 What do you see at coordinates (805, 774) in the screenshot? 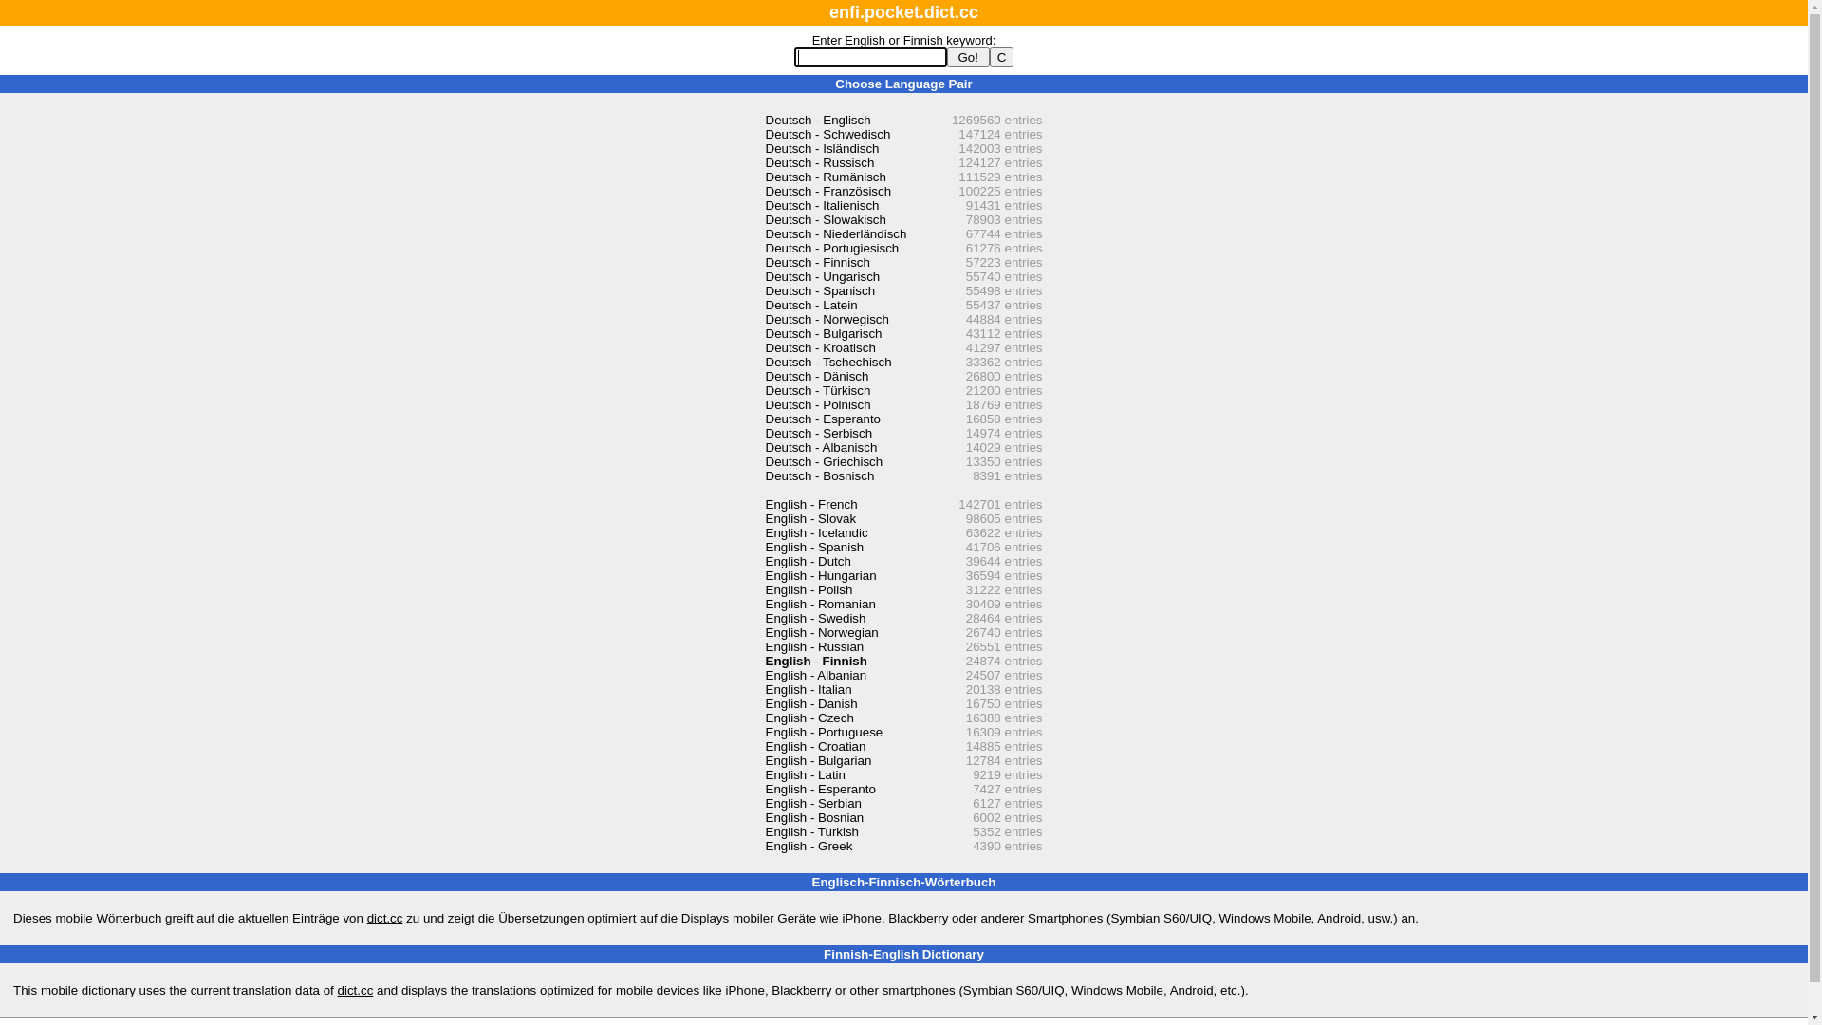
I see `English - Latin` at bounding box center [805, 774].